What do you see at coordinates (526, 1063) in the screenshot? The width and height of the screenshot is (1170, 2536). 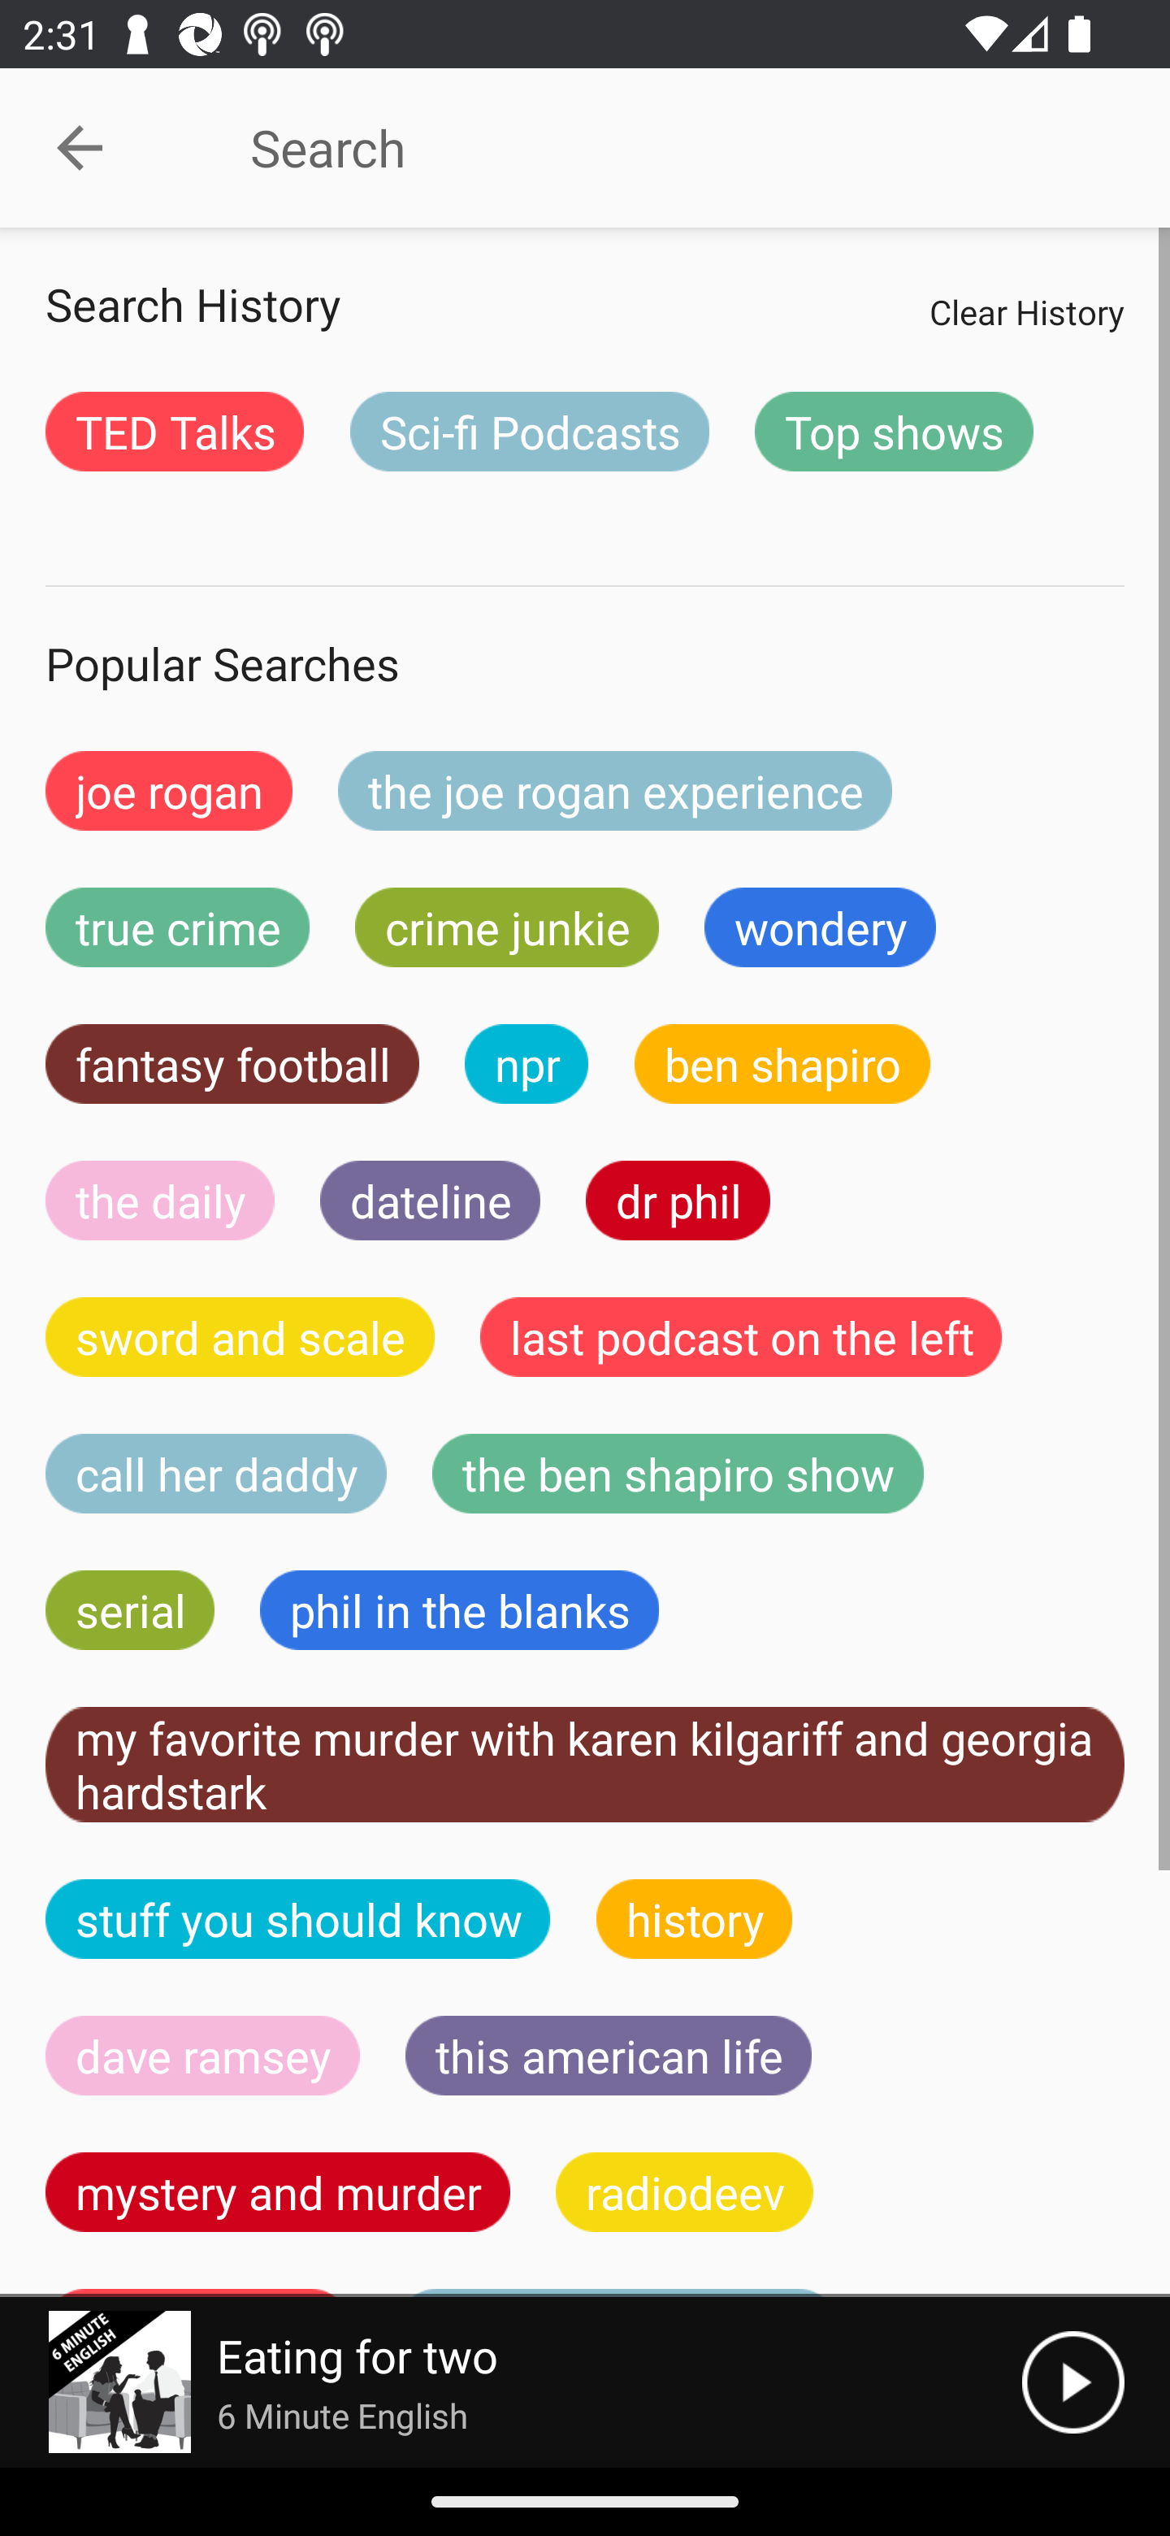 I see `npr` at bounding box center [526, 1063].